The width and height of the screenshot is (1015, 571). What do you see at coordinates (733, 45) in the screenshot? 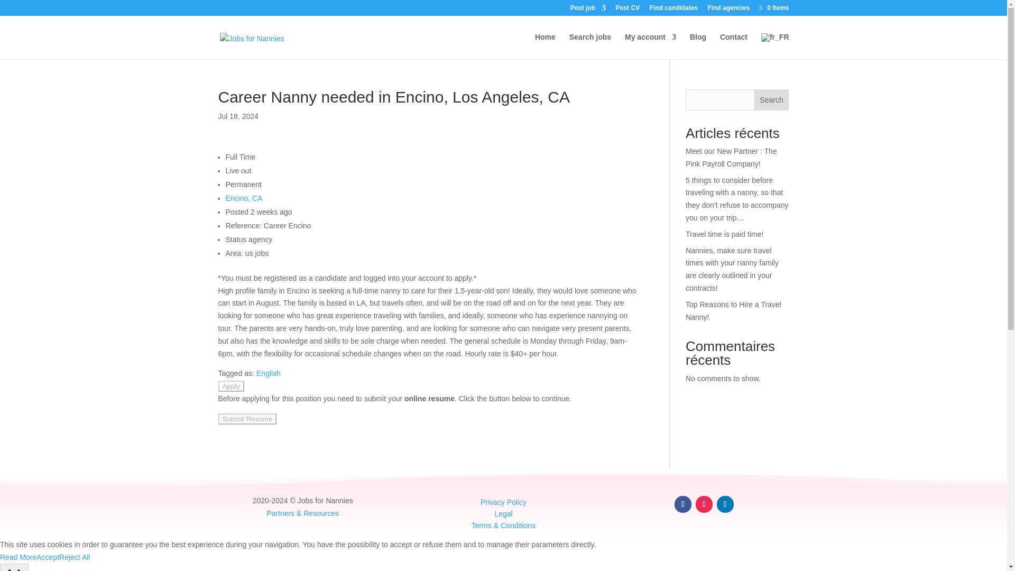
I see `Contact` at bounding box center [733, 45].